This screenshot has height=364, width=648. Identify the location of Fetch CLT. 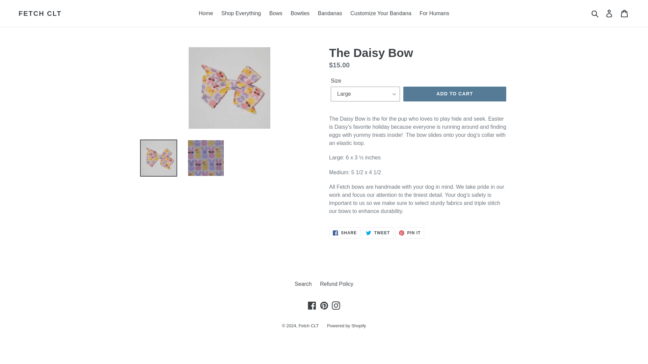
(610, 13).